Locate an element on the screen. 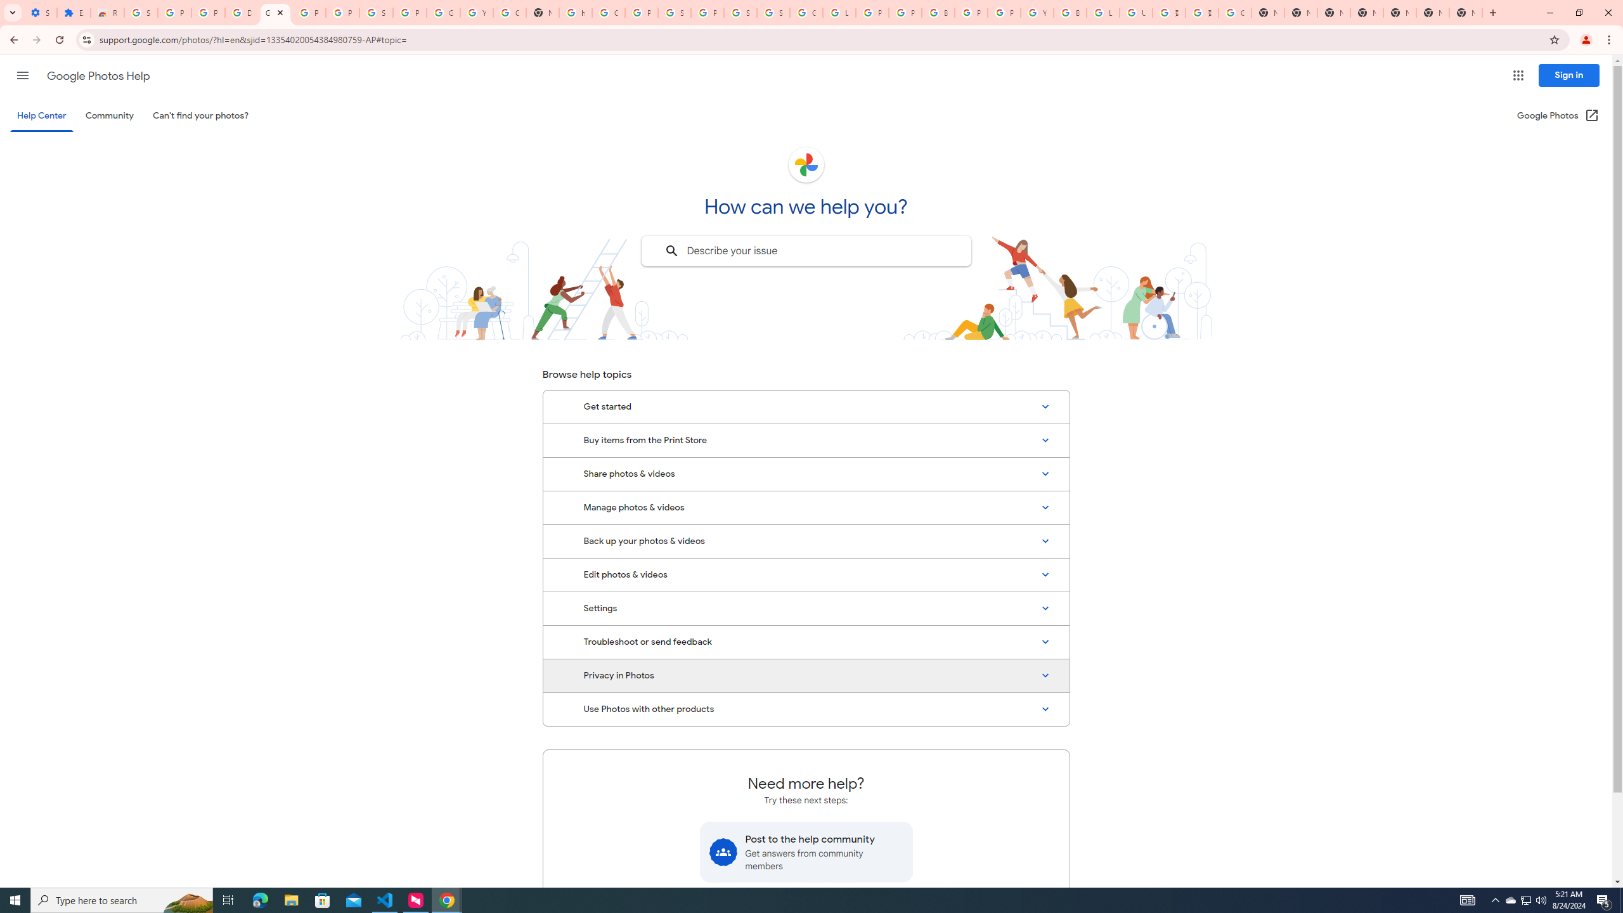 The height and width of the screenshot is (913, 1623). Extensions is located at coordinates (74, 13).